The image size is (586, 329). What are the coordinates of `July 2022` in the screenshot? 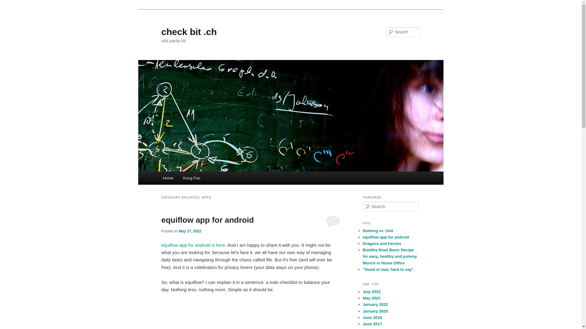 It's located at (372, 292).